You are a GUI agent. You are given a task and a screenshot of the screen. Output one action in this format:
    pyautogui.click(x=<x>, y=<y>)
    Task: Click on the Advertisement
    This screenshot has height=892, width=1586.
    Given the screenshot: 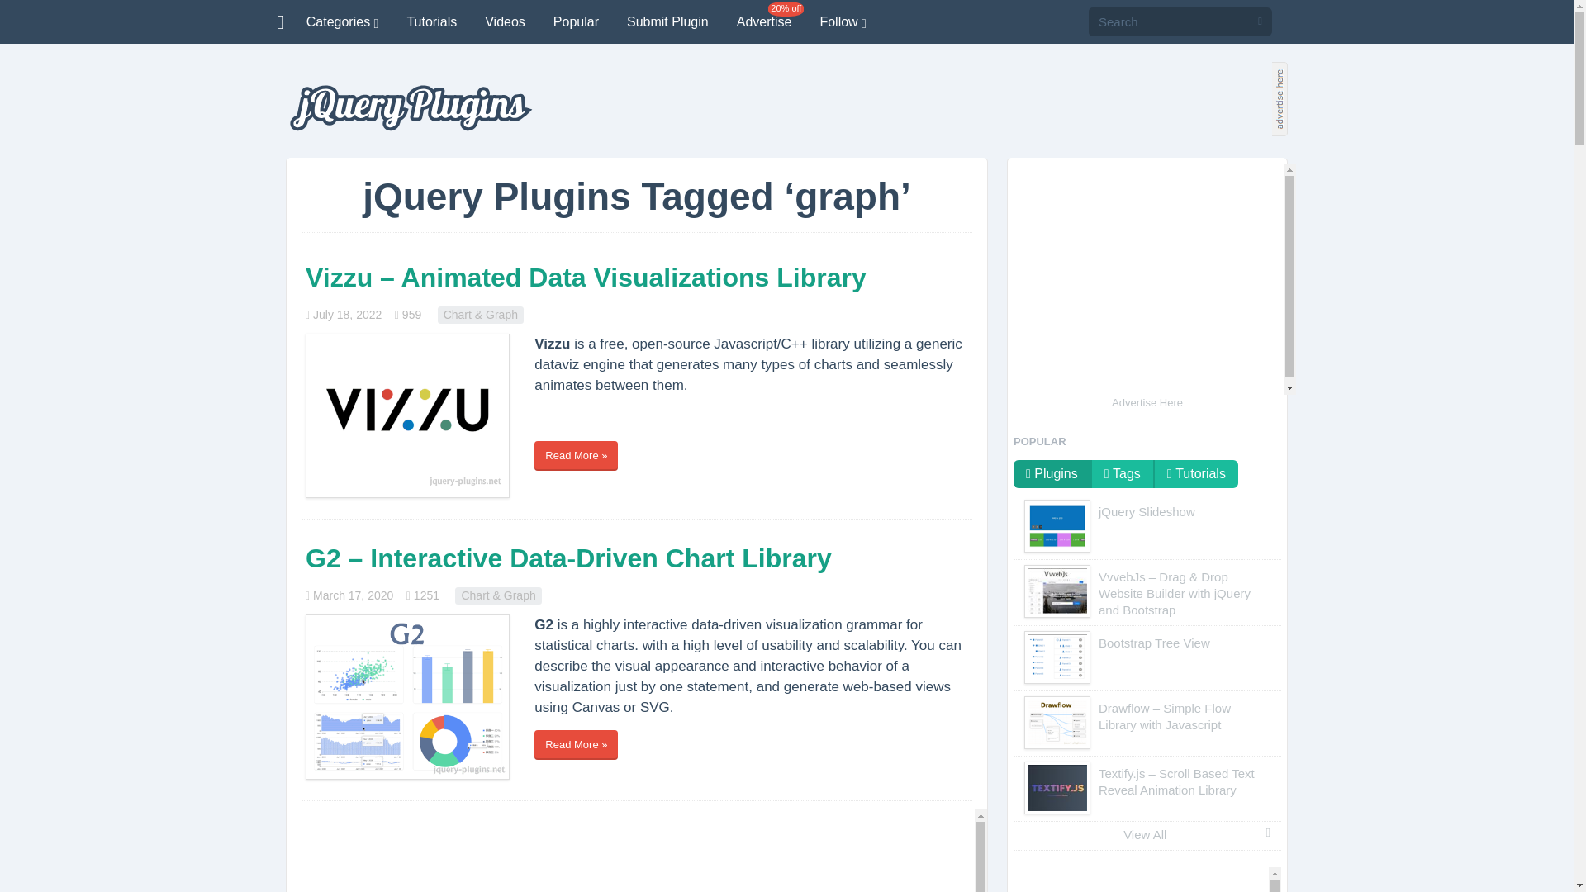 What is the action you would take?
    pyautogui.click(x=636, y=851)
    